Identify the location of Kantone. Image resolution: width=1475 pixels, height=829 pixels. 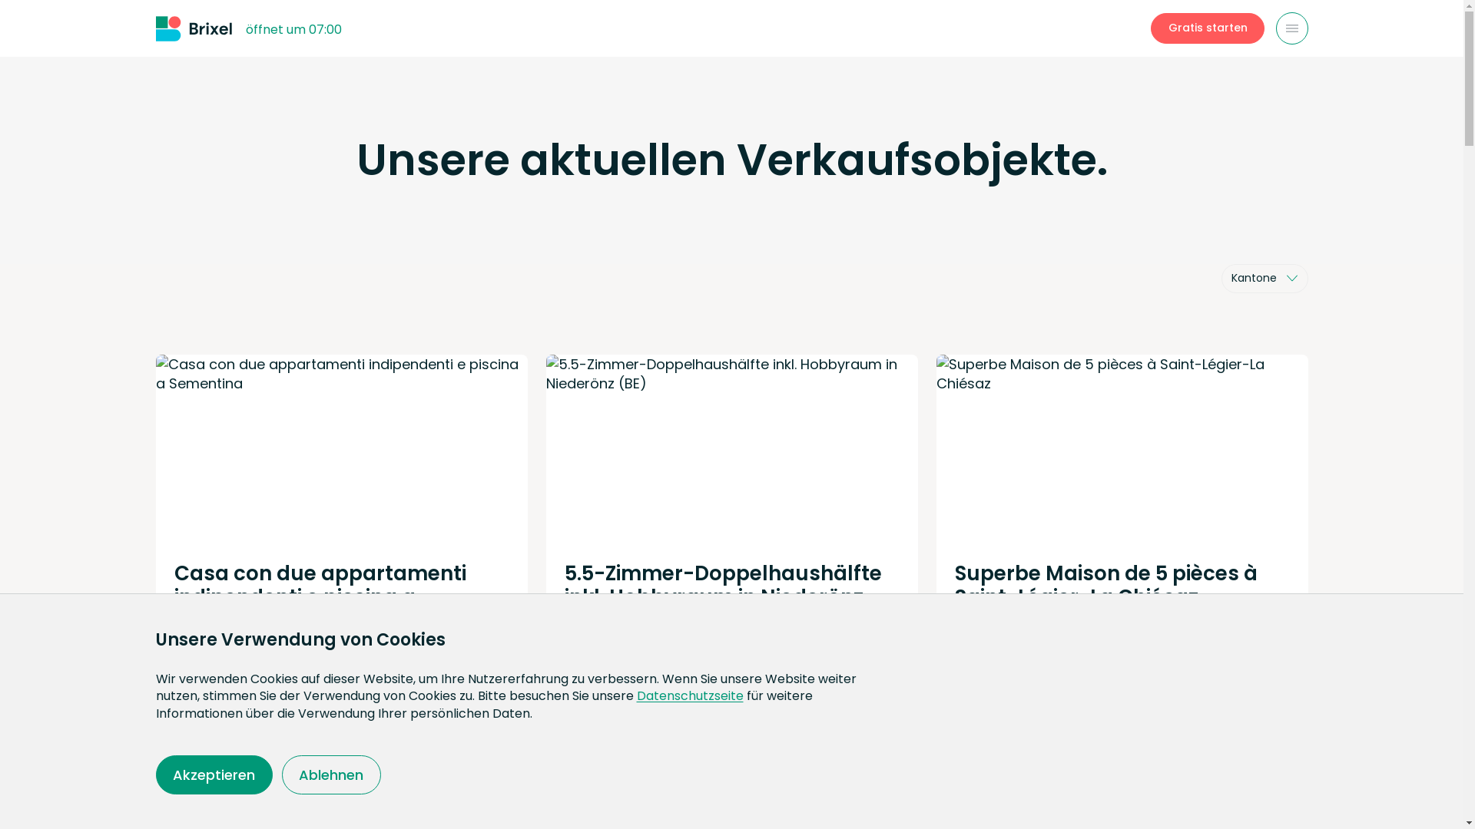
(1265, 279).